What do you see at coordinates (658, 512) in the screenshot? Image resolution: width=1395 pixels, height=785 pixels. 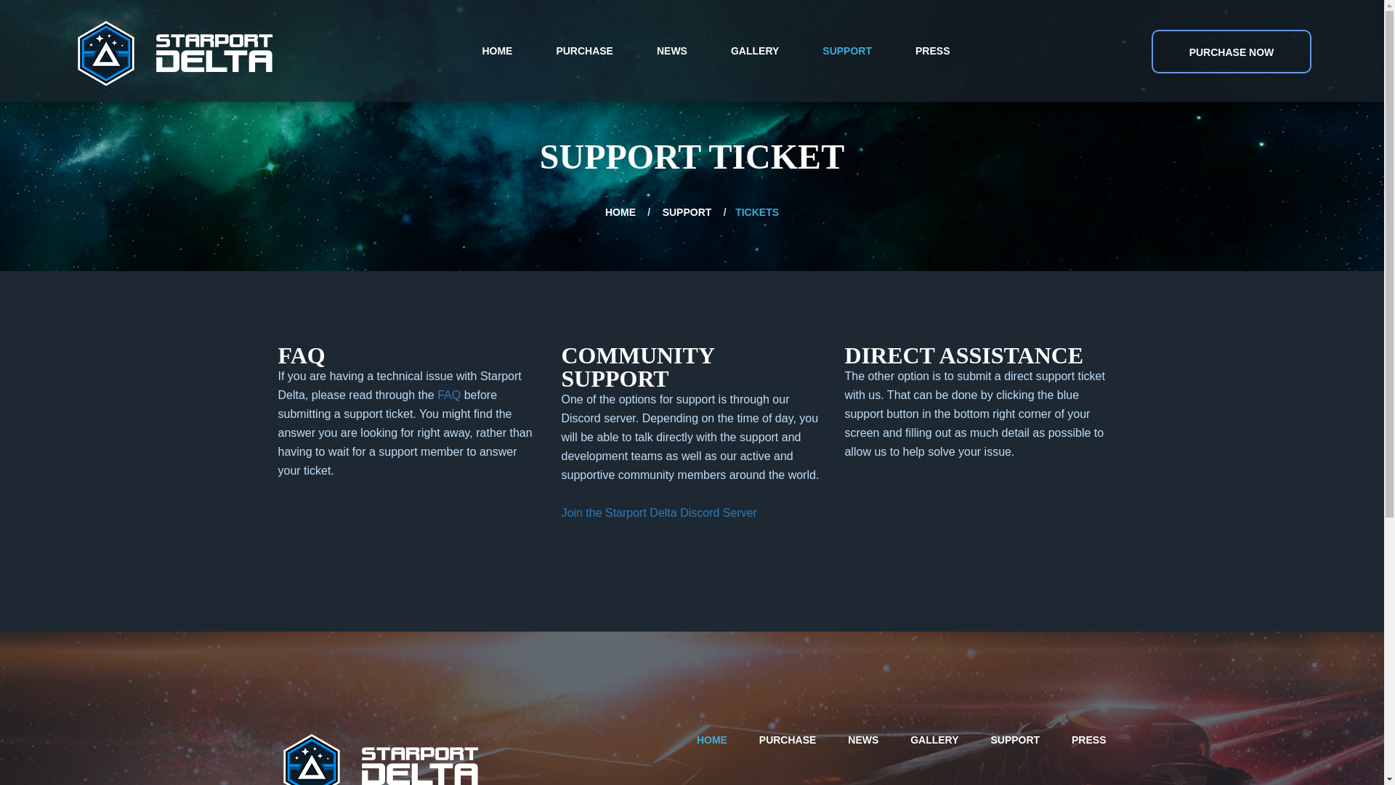 I see `Join the Starport Delta Discord Server` at bounding box center [658, 512].